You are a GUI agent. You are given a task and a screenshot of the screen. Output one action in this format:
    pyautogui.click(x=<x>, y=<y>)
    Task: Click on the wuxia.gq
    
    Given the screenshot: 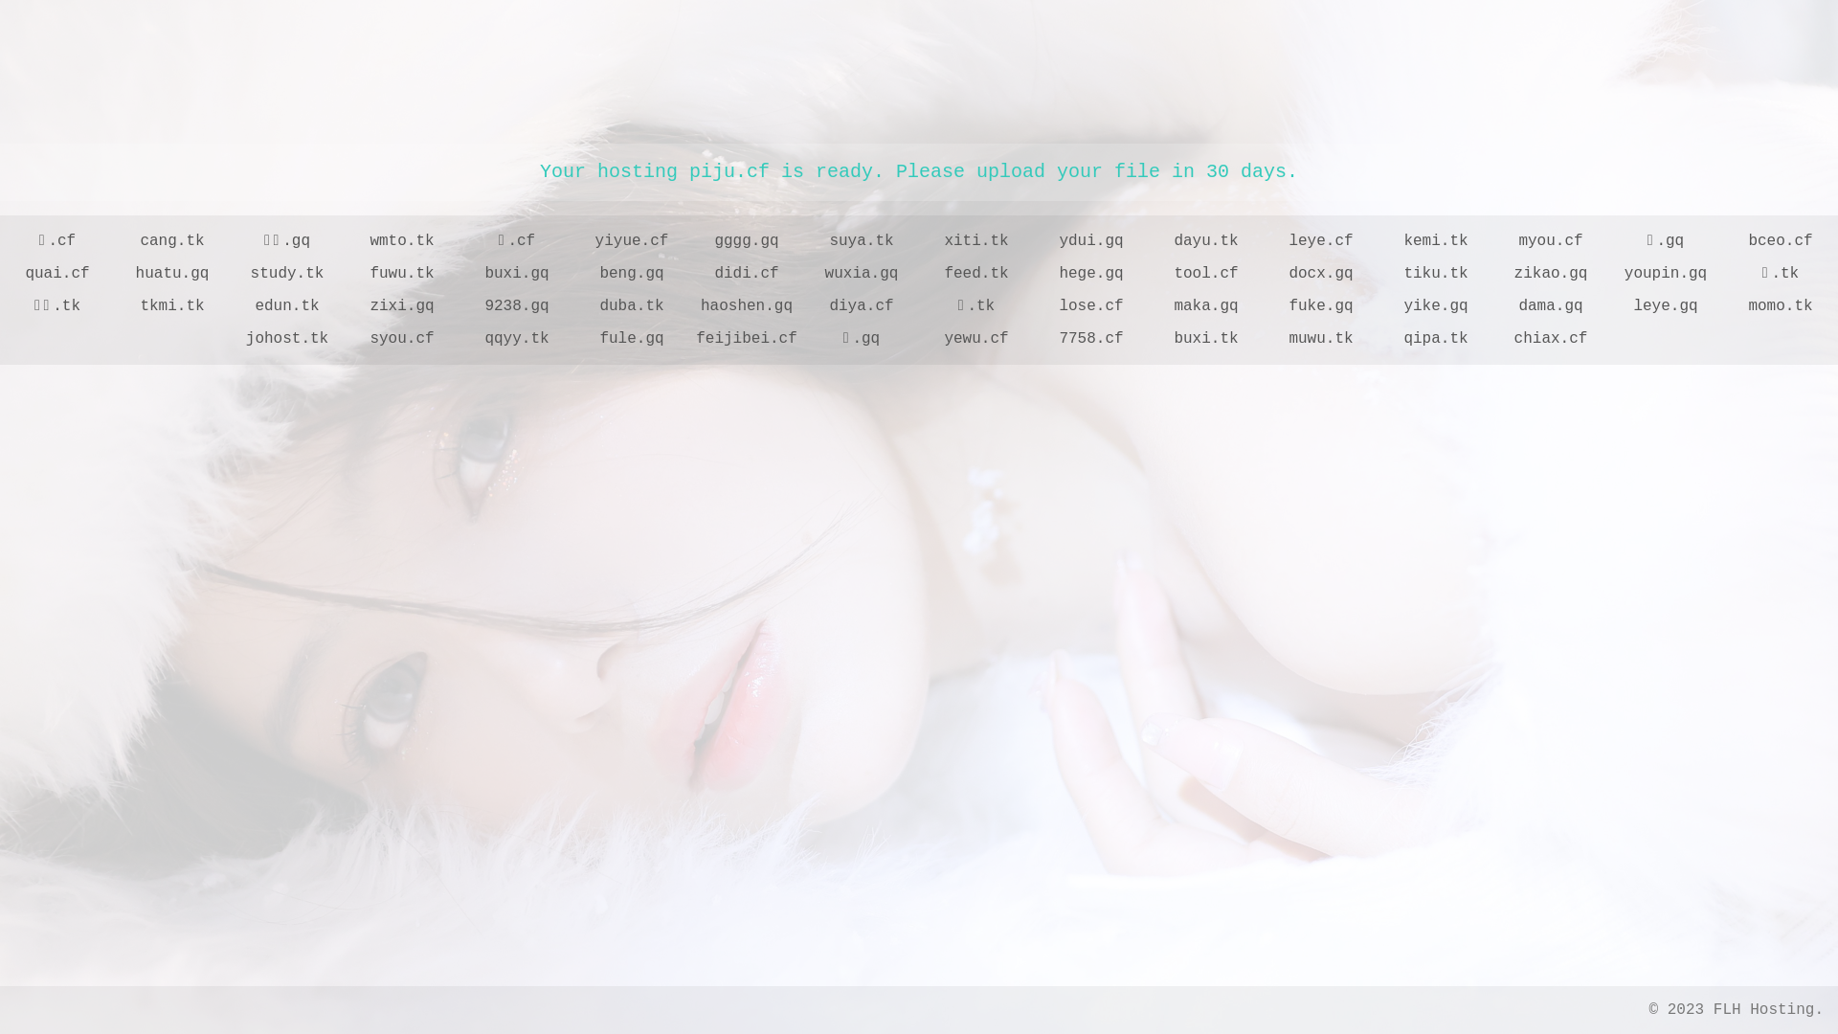 What is the action you would take?
    pyautogui.click(x=862, y=274)
    